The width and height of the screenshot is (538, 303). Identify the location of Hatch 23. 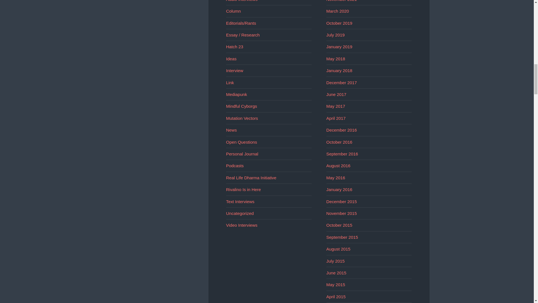
(234, 47).